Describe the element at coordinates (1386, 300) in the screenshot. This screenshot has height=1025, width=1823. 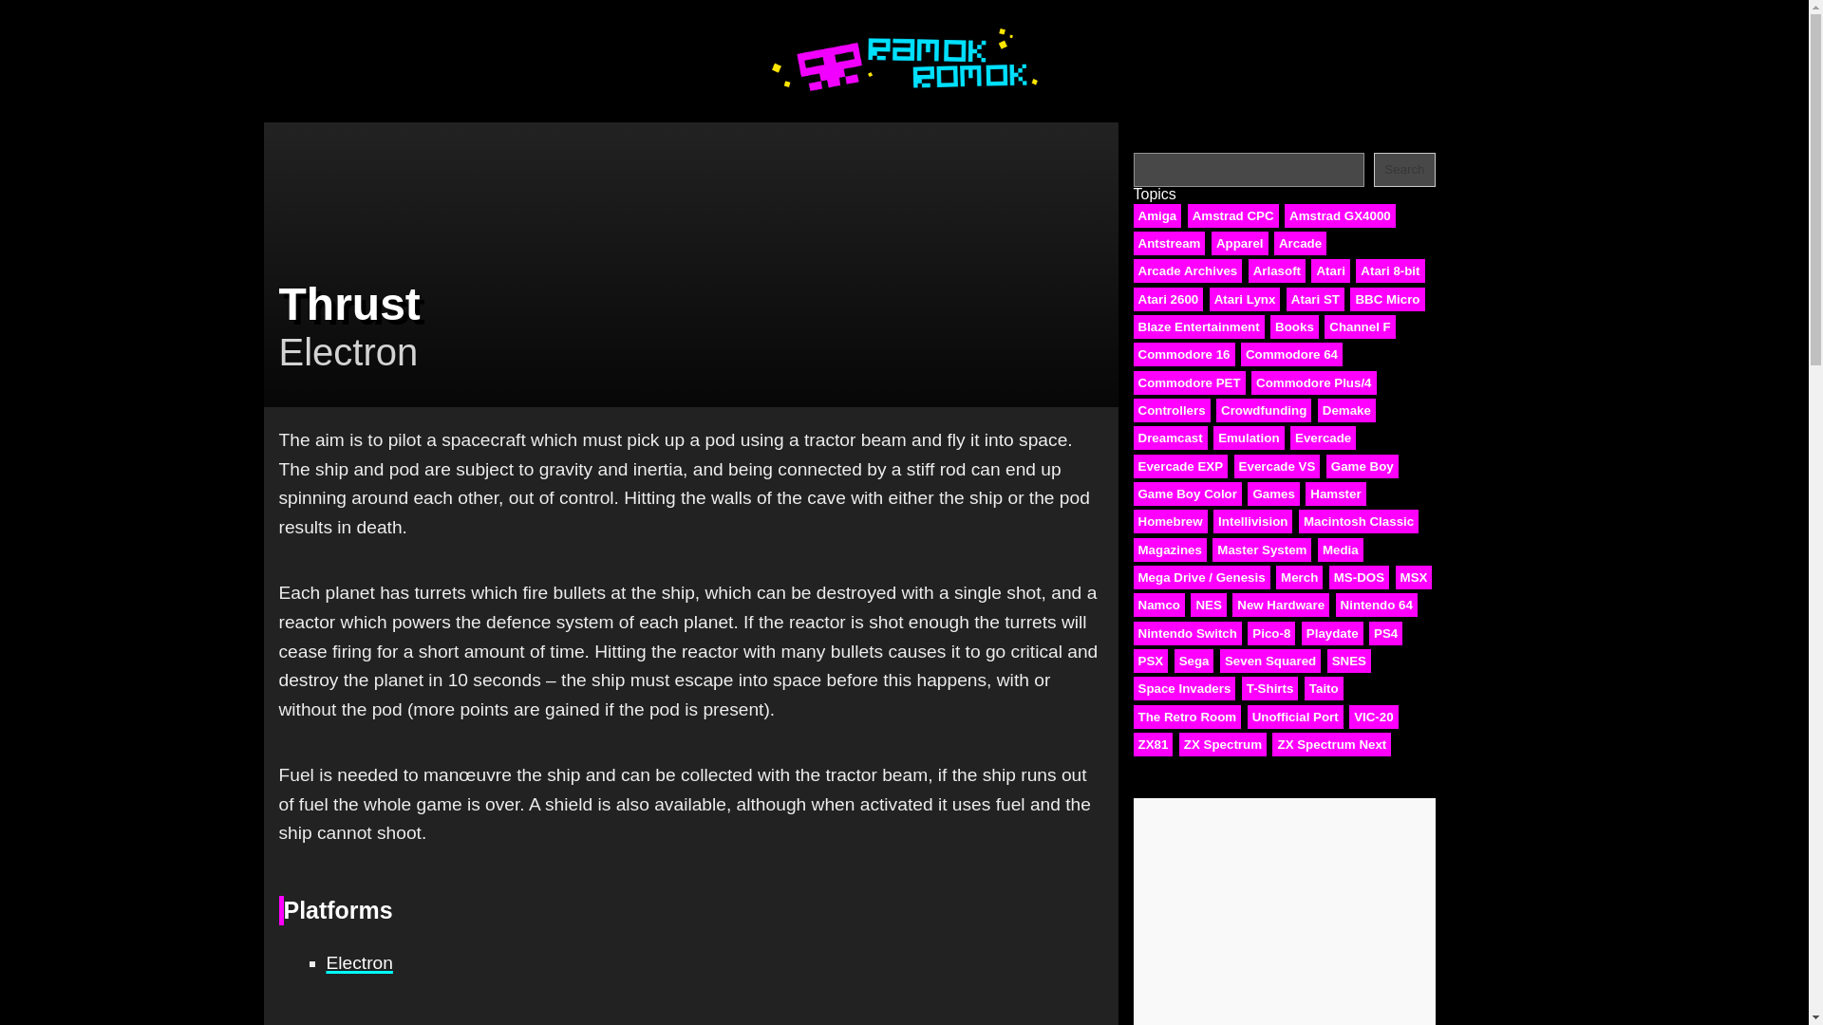
I see `BBC Micro` at that location.